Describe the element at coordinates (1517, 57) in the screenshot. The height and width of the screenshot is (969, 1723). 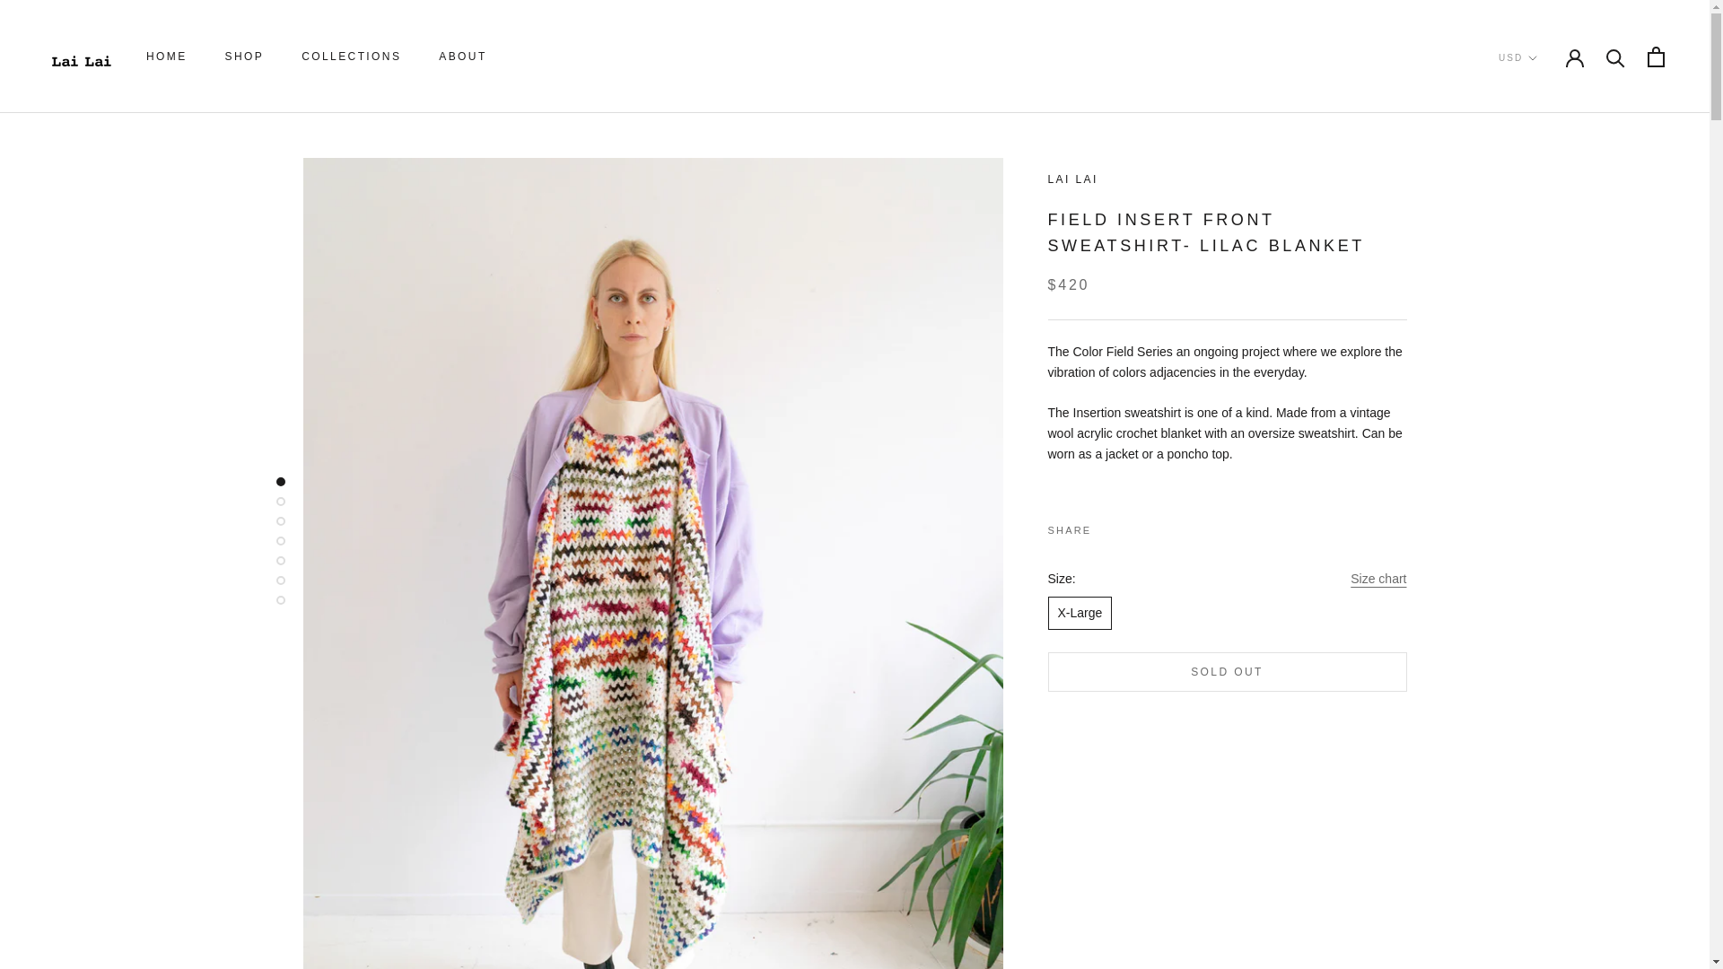
I see `Currency selector` at that location.